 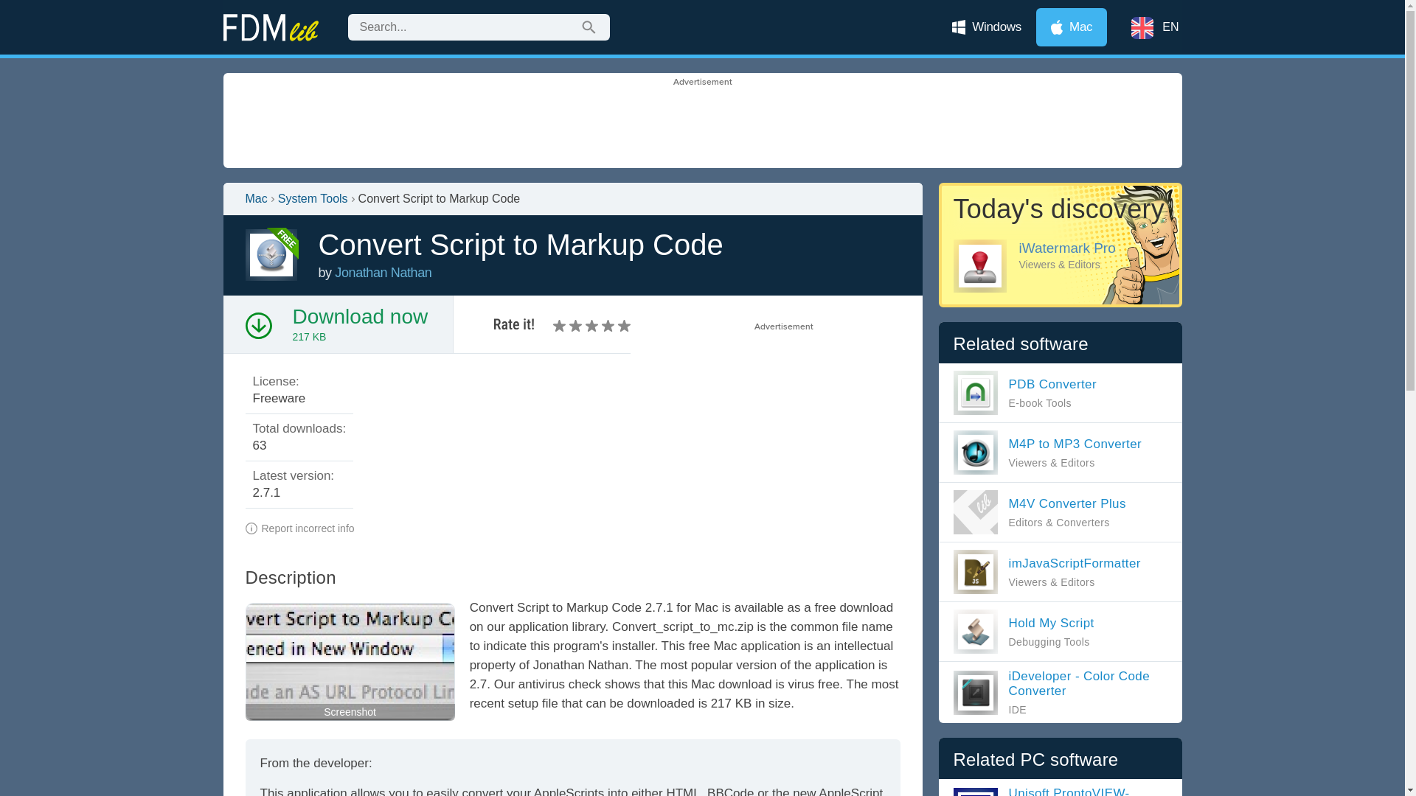 What do you see at coordinates (1039, 512) in the screenshot?
I see `M4V Converter Plus` at bounding box center [1039, 512].